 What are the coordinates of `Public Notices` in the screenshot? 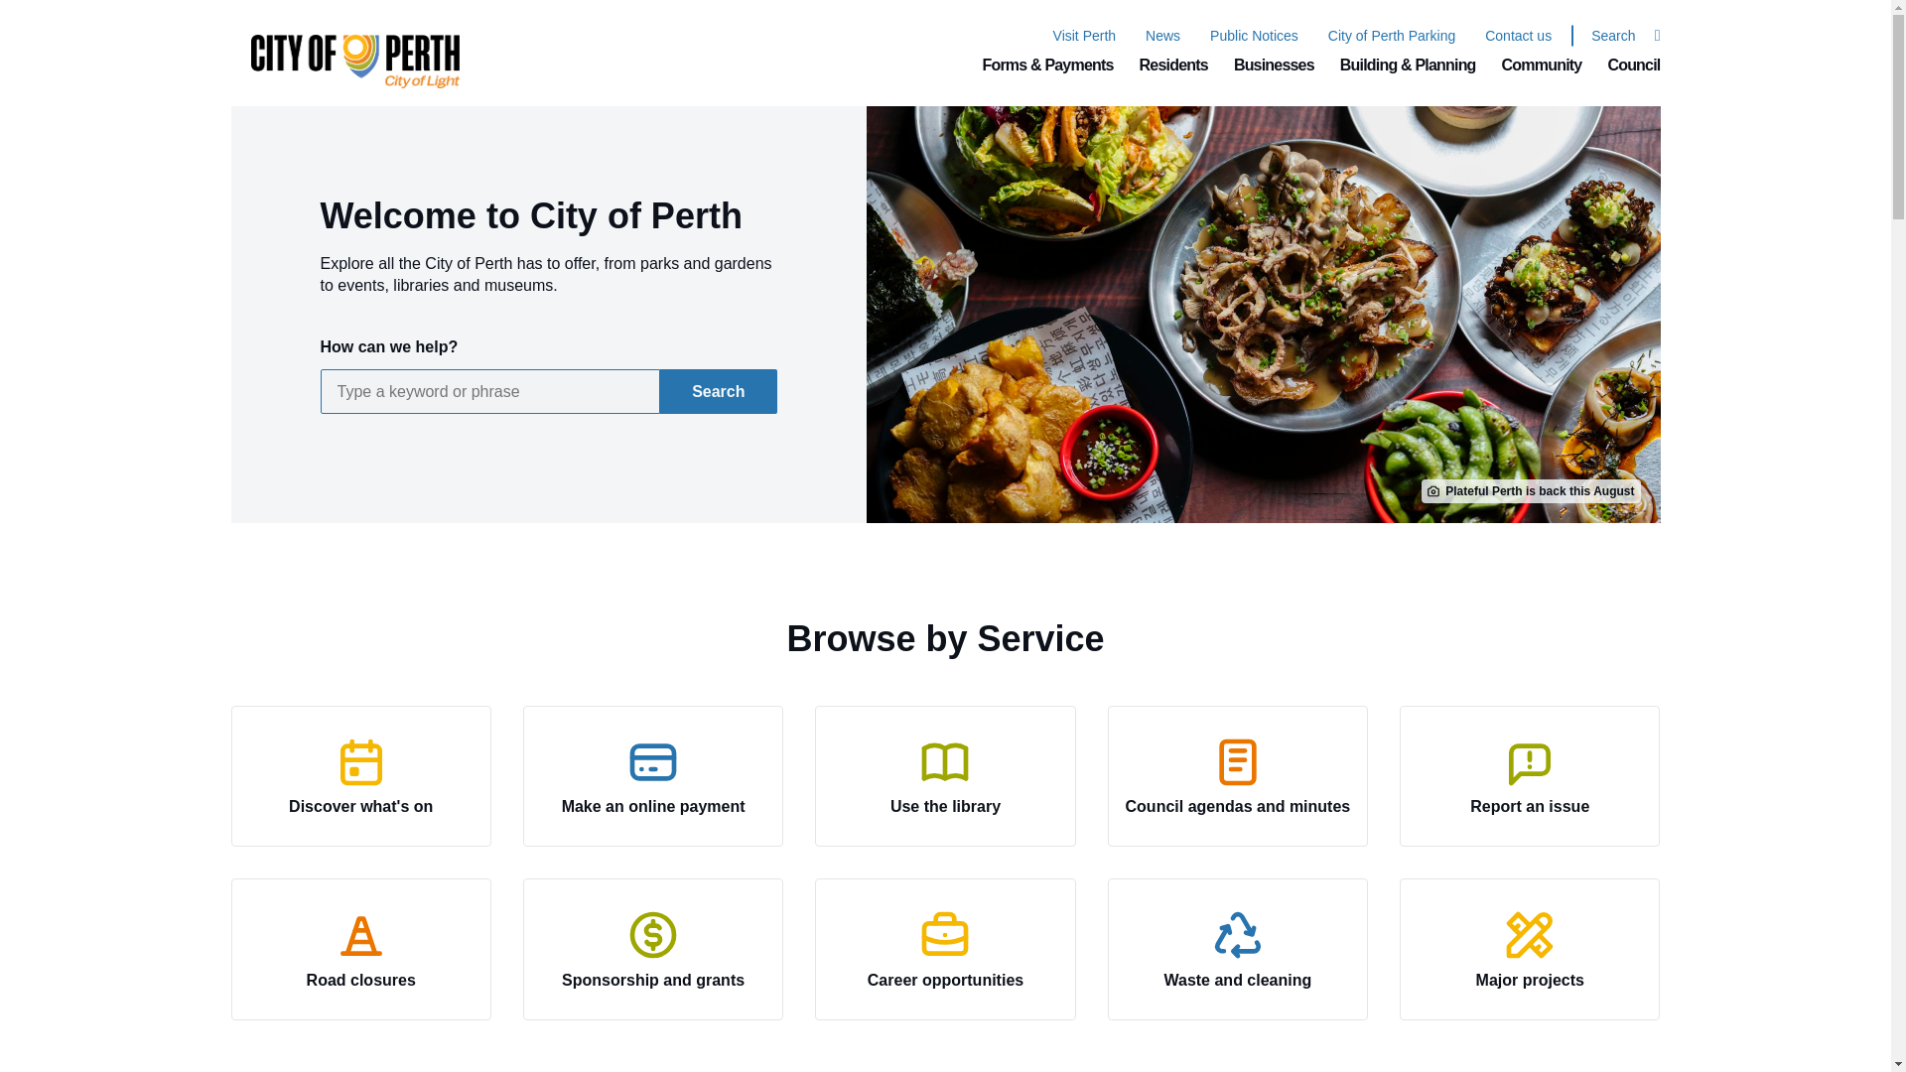 It's located at (1254, 36).